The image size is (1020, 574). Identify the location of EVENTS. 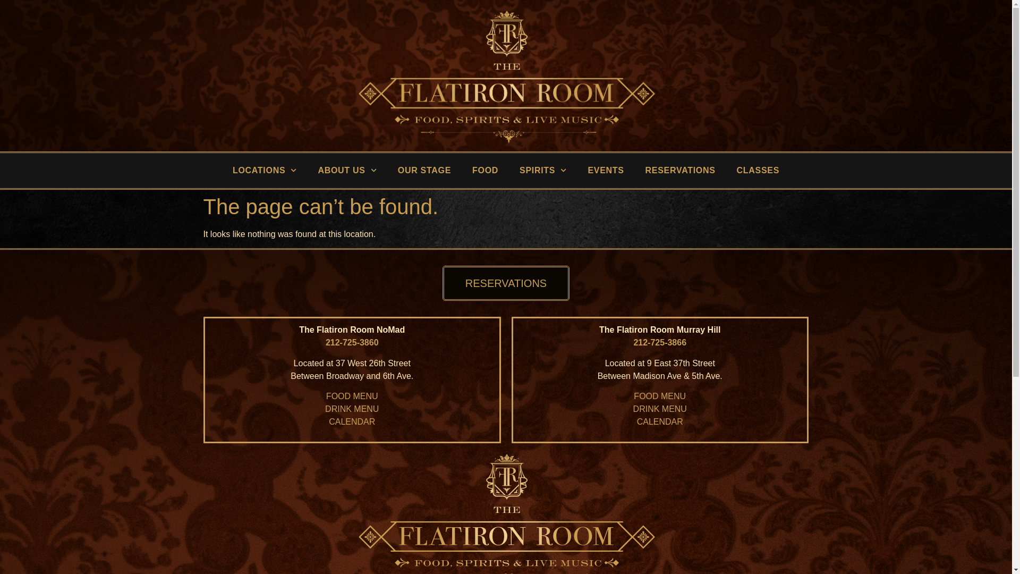
(606, 171).